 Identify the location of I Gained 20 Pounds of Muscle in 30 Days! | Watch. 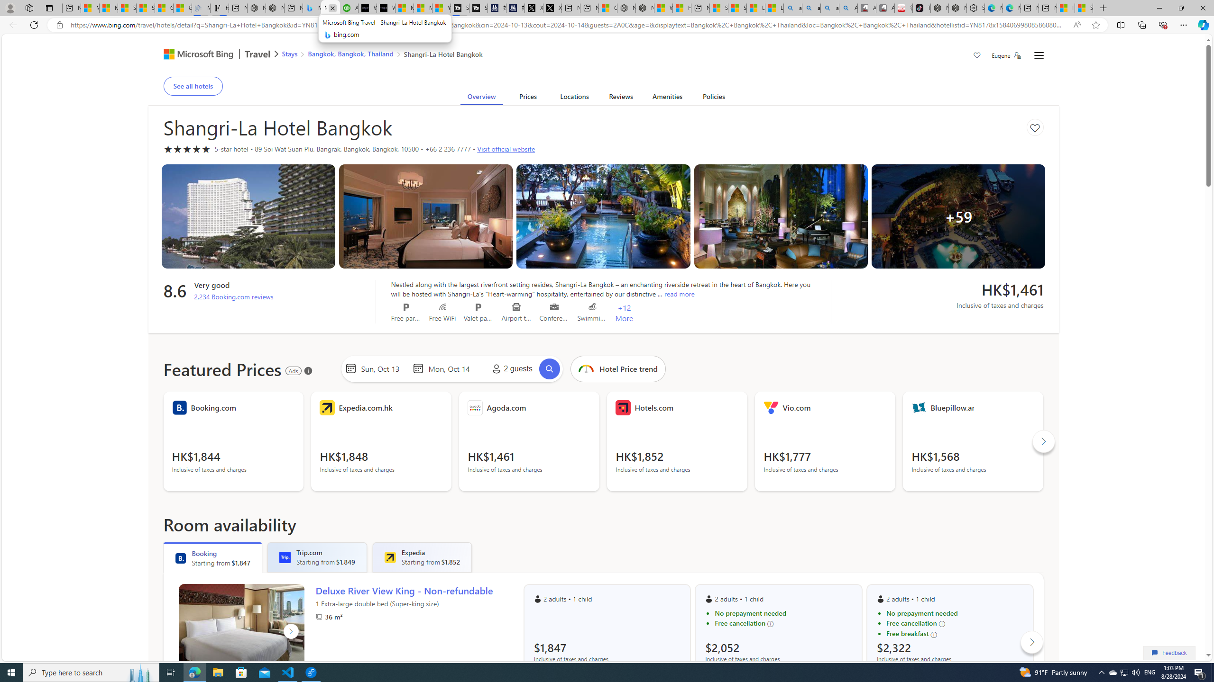
(1066, 8).